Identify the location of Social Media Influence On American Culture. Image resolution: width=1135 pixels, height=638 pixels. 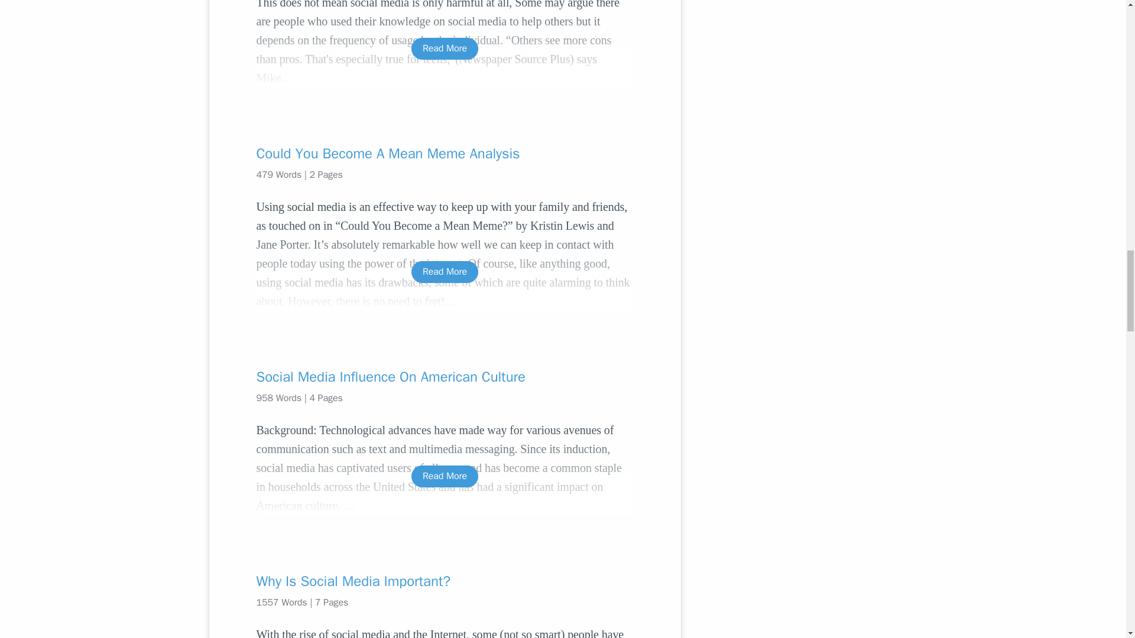
(445, 377).